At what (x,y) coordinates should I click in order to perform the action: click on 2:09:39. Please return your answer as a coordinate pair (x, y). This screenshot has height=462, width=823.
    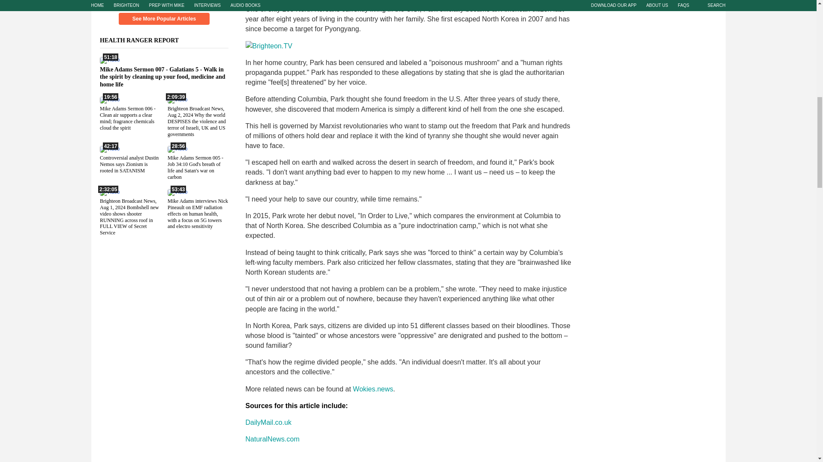
    Looking at the image, I should click on (177, 99).